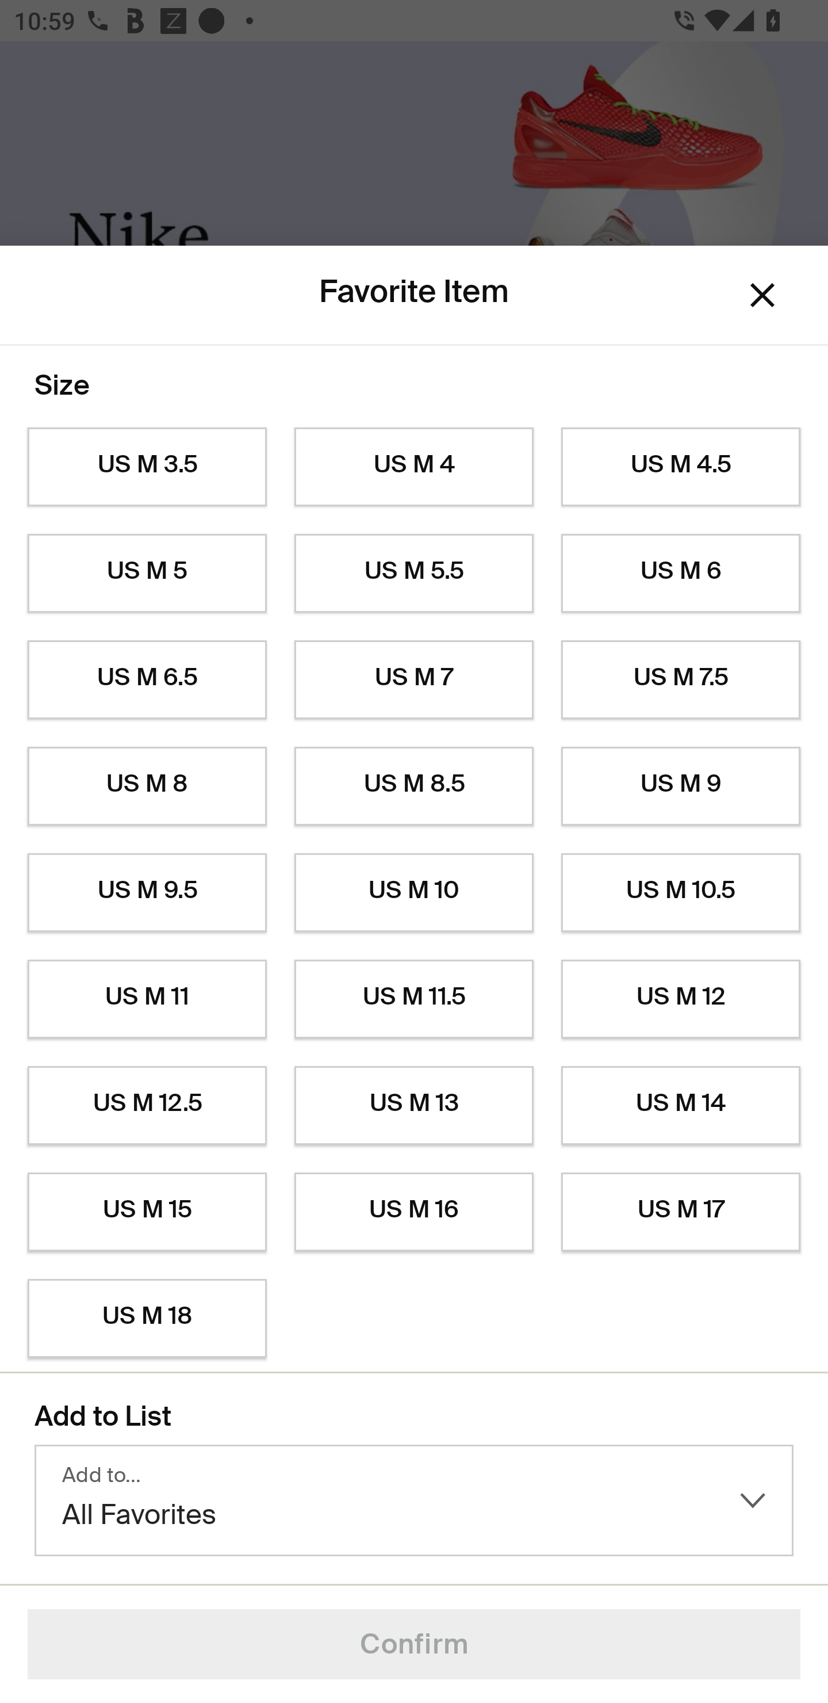 Image resolution: width=828 pixels, height=1703 pixels. What do you see at coordinates (147, 1319) in the screenshot?
I see `US M 18` at bounding box center [147, 1319].